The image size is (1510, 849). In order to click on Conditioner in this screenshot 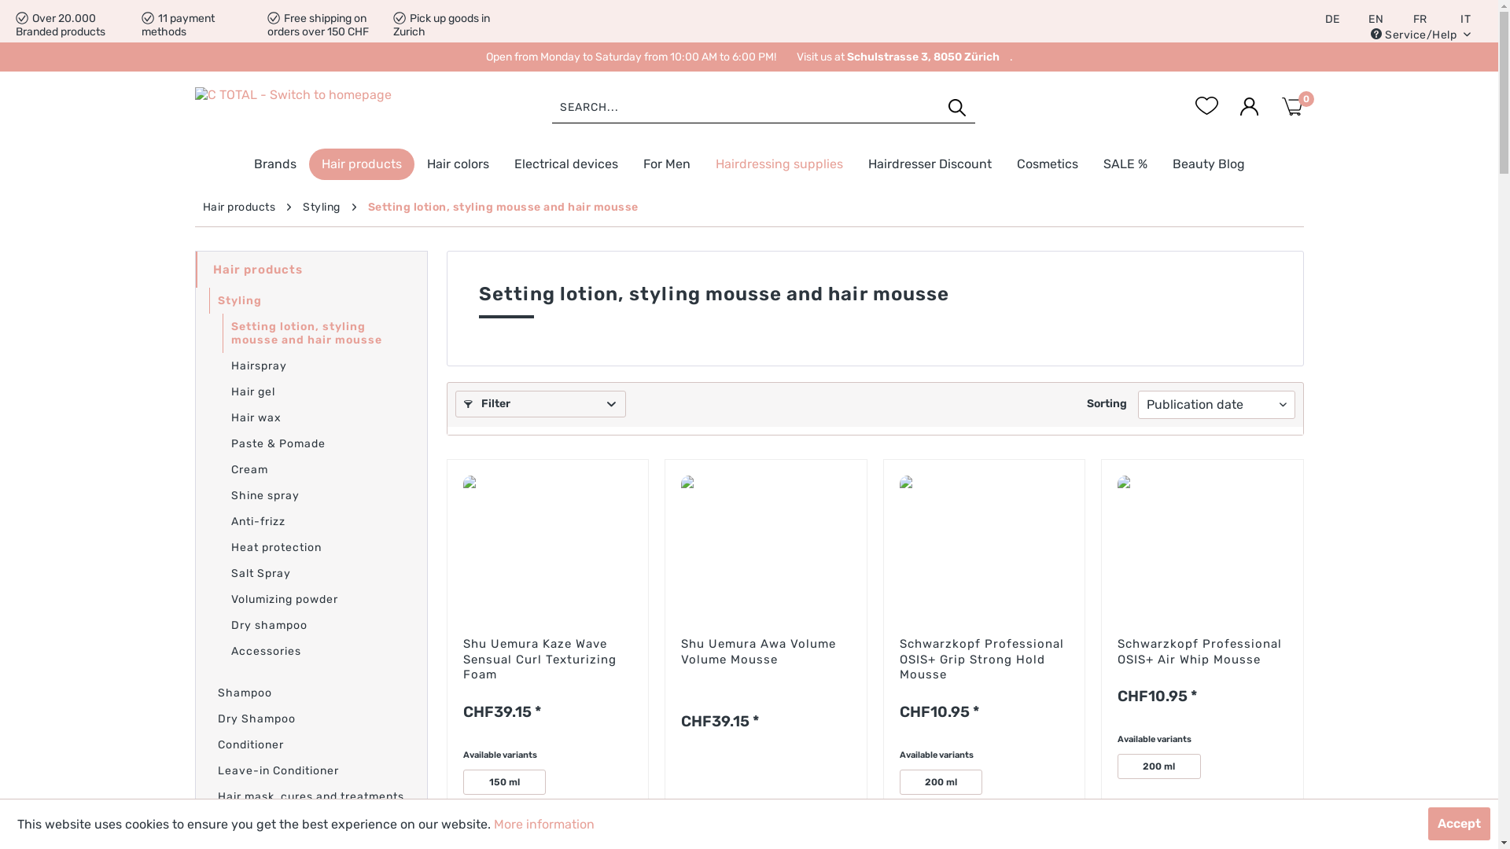, I will do `click(311, 745)`.